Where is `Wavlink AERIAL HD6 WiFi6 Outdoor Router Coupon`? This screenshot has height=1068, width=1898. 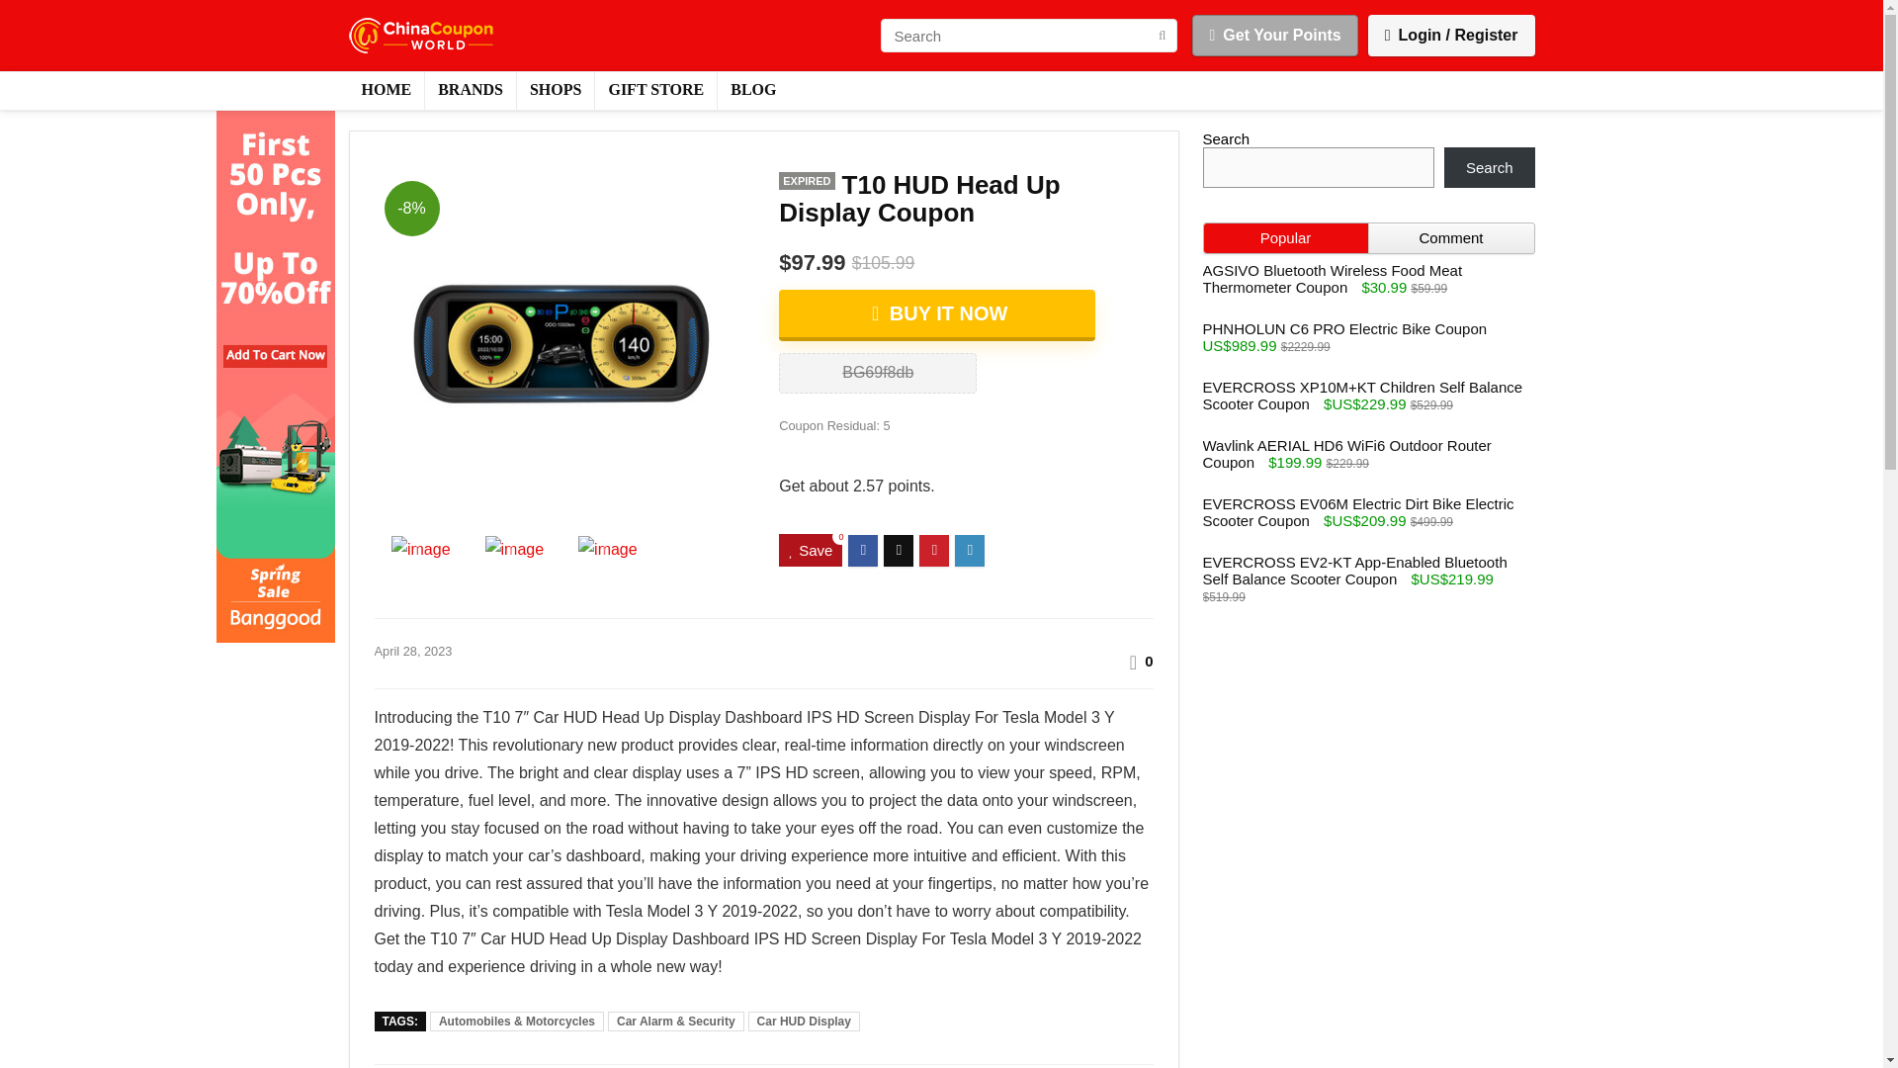 Wavlink AERIAL HD6 WiFi6 Outdoor Router Coupon is located at coordinates (1345, 453).